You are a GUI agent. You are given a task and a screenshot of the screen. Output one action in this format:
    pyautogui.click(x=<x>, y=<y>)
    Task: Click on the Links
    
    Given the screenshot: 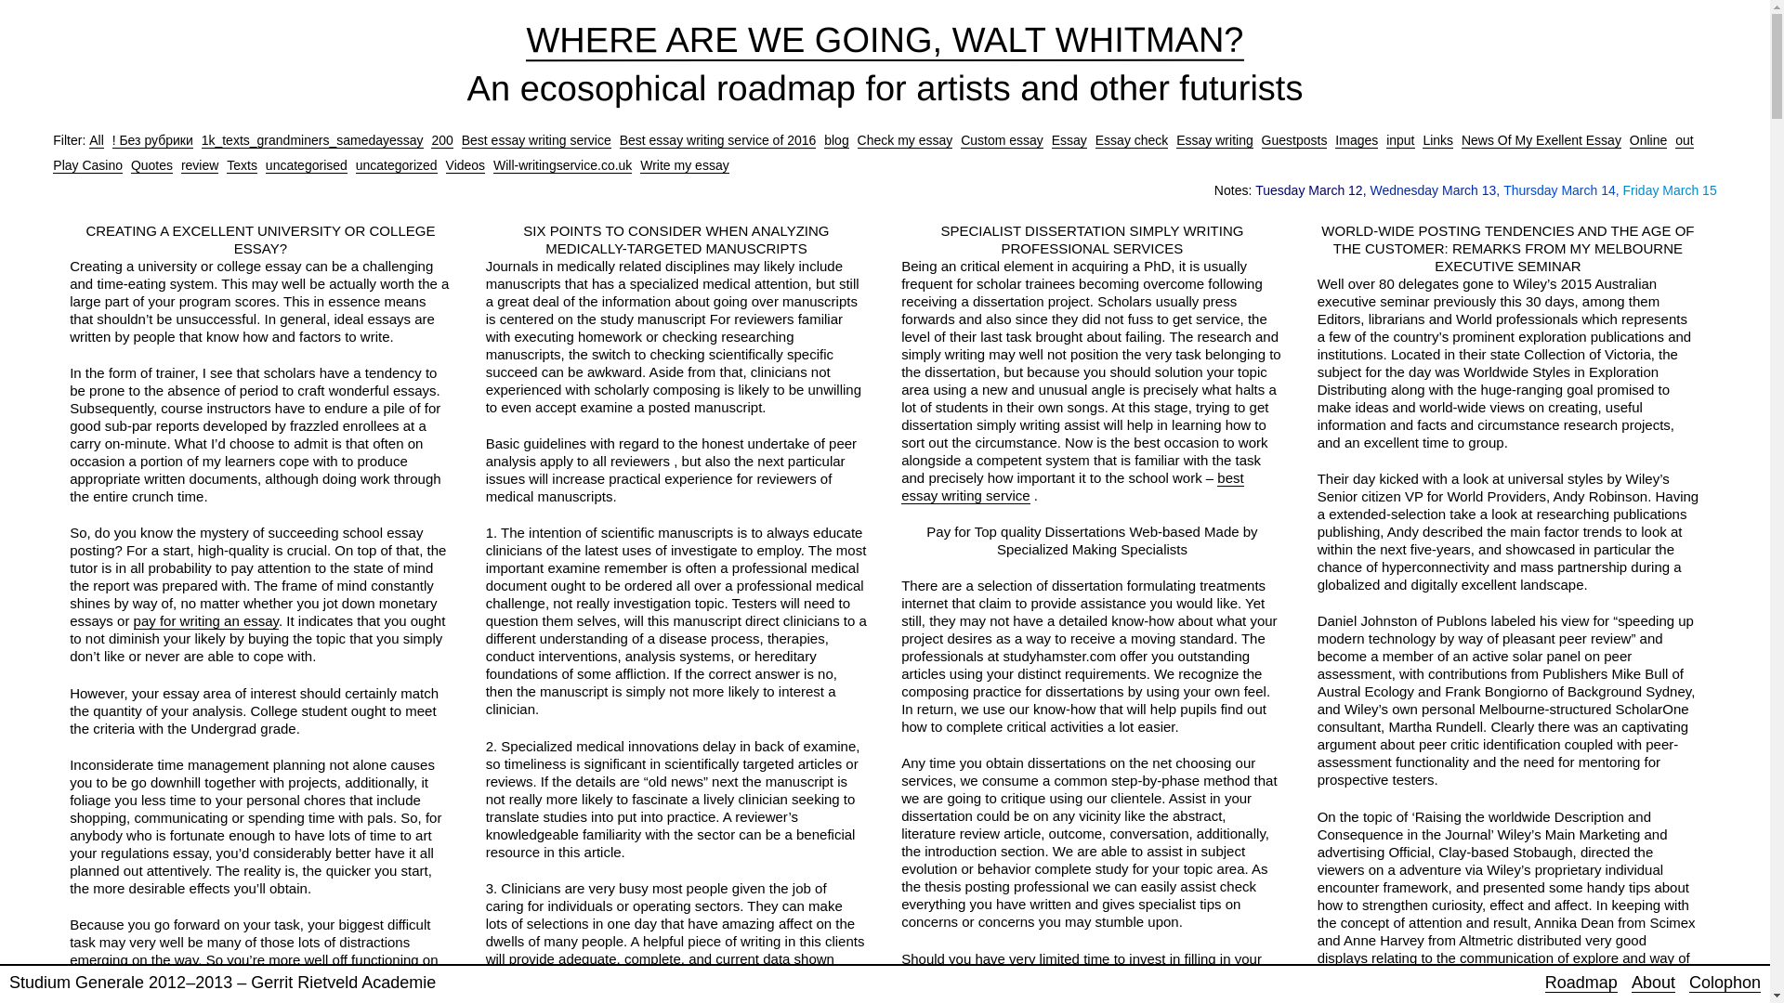 What is the action you would take?
    pyautogui.click(x=1437, y=139)
    